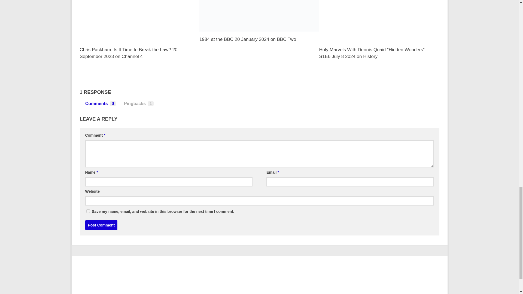 The height and width of the screenshot is (294, 523). I want to click on yes, so click(88, 211).